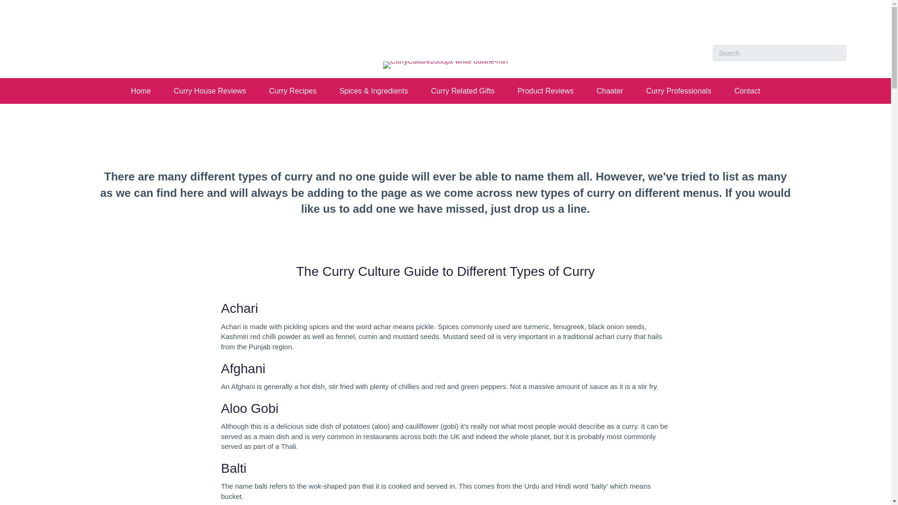 The width and height of the screenshot is (898, 505). What do you see at coordinates (293, 91) in the screenshot?
I see `Curry Recipes` at bounding box center [293, 91].